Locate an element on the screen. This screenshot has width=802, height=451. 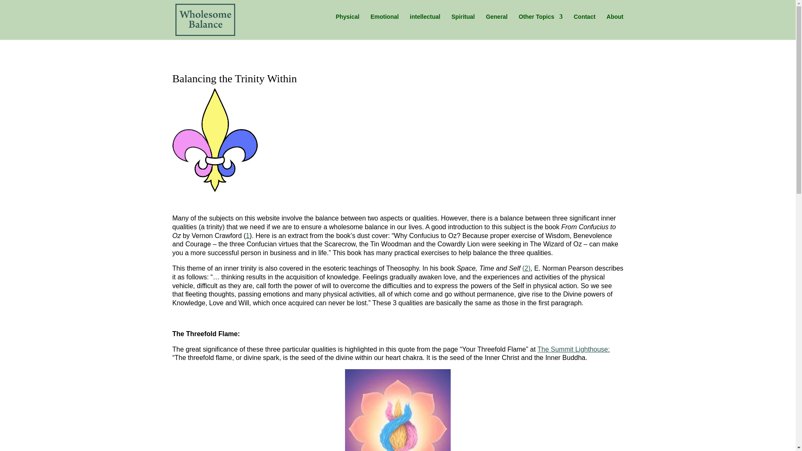
Spiritual is located at coordinates (463, 23).